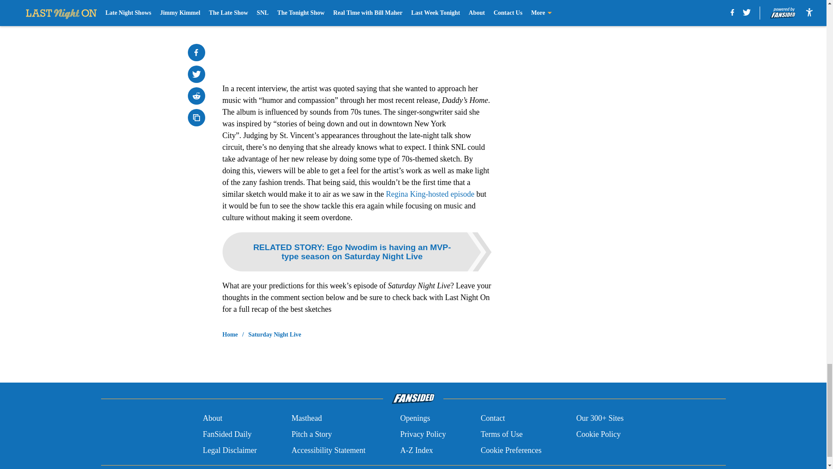 Image resolution: width=833 pixels, height=469 pixels. What do you see at coordinates (274, 334) in the screenshot?
I see `Saturday Night Live` at bounding box center [274, 334].